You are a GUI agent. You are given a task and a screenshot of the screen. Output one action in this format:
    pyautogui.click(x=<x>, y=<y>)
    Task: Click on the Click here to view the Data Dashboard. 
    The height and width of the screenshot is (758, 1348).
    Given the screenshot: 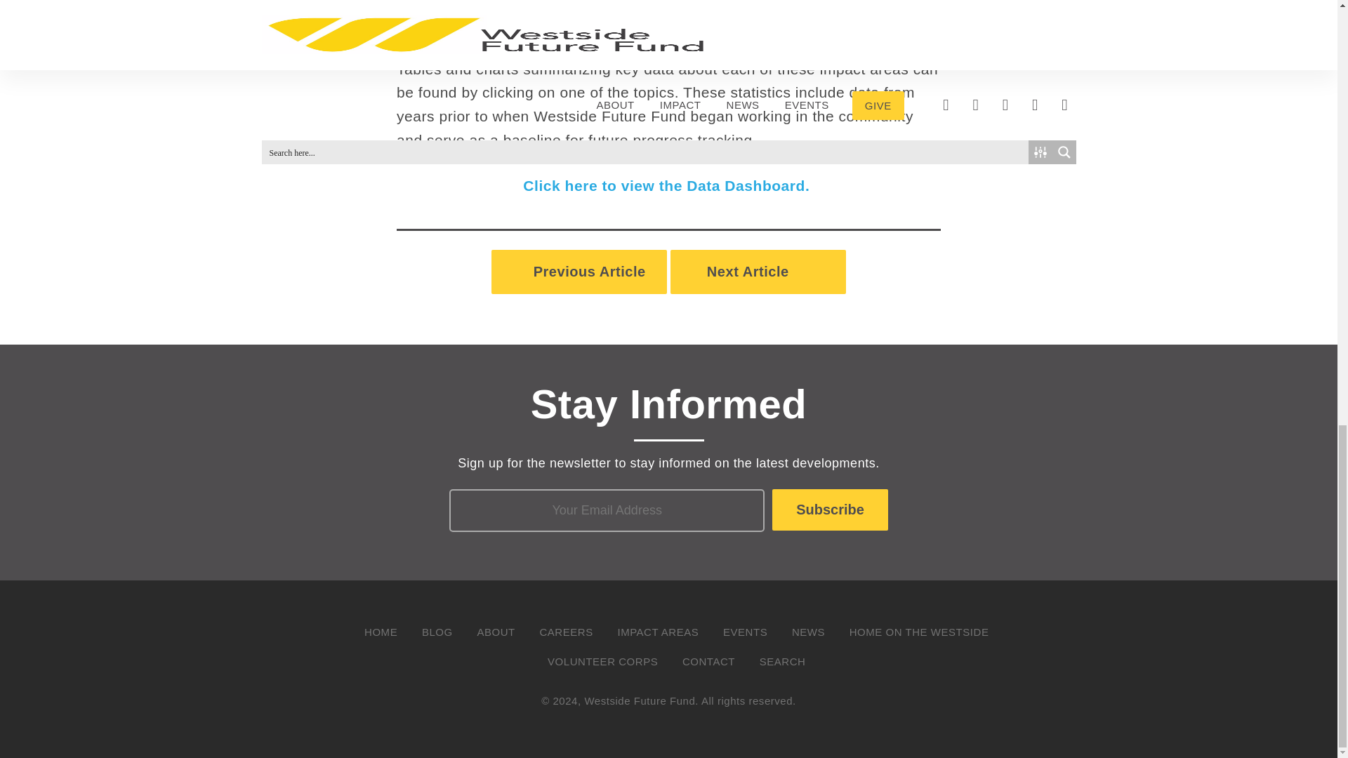 What is the action you would take?
    pyautogui.click(x=668, y=185)
    